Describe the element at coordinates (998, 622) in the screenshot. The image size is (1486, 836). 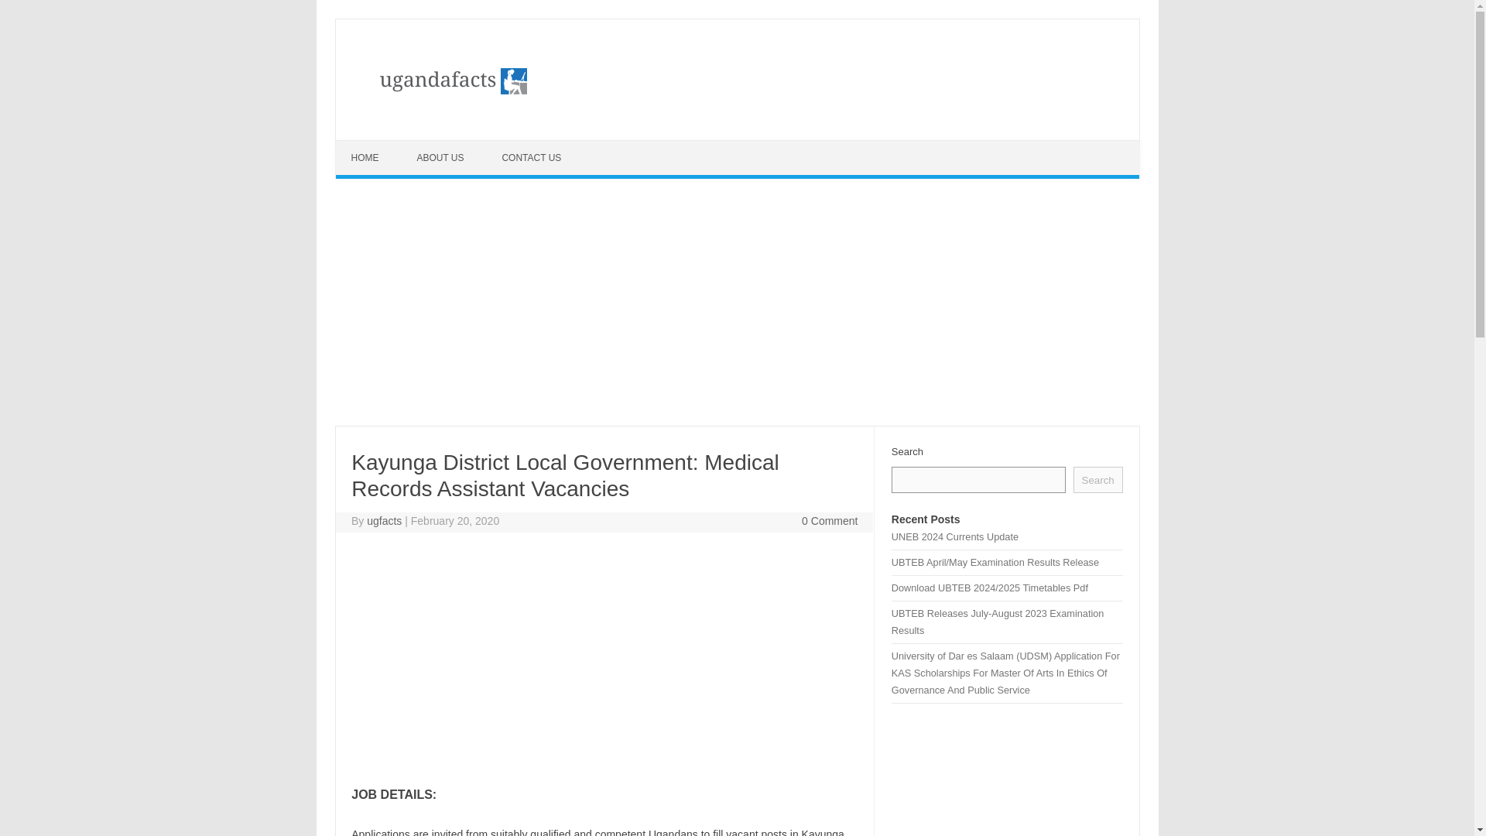
I see `UBTEB Releases July-August 2023 Examination Results` at that location.